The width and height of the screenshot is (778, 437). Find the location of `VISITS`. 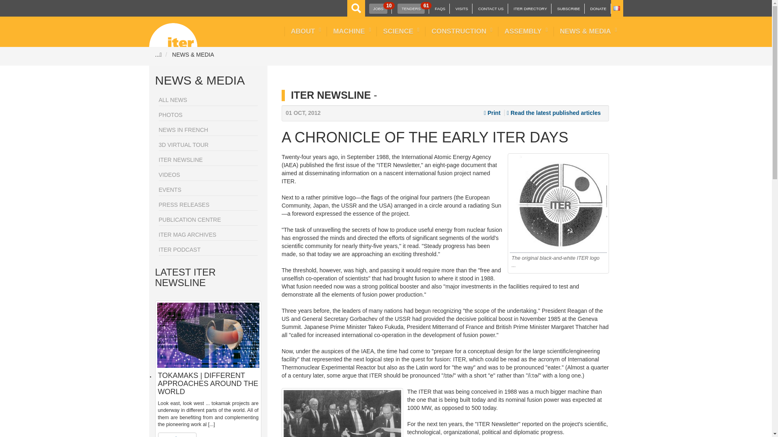

VISITS is located at coordinates (378, 8).